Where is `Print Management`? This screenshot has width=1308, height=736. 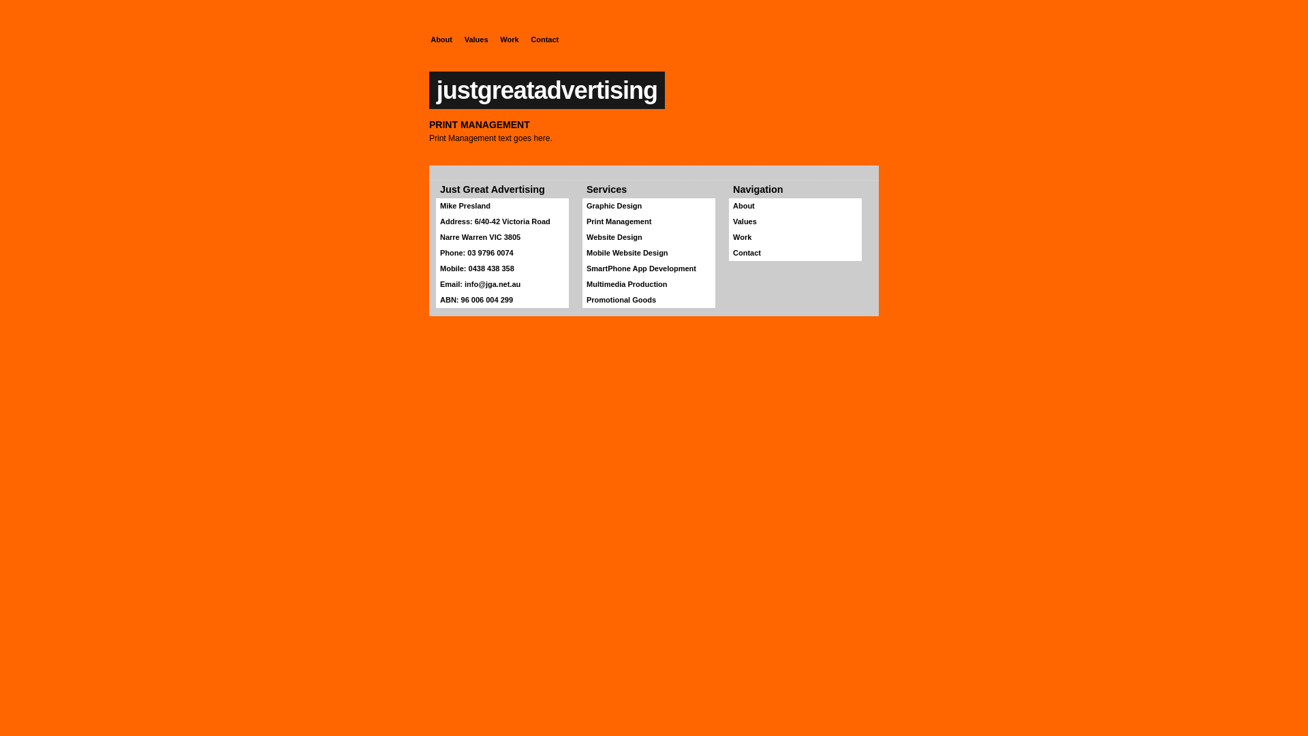
Print Management is located at coordinates (649, 222).